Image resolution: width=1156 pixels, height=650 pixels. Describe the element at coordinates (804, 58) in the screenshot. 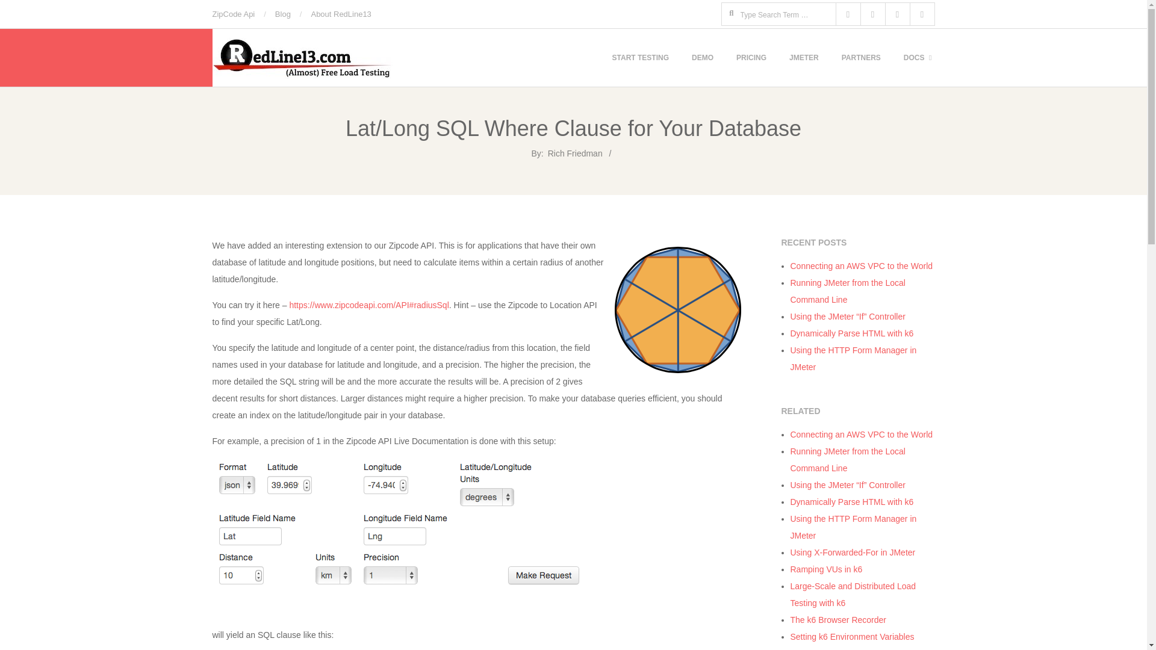

I see `JMETER` at that location.